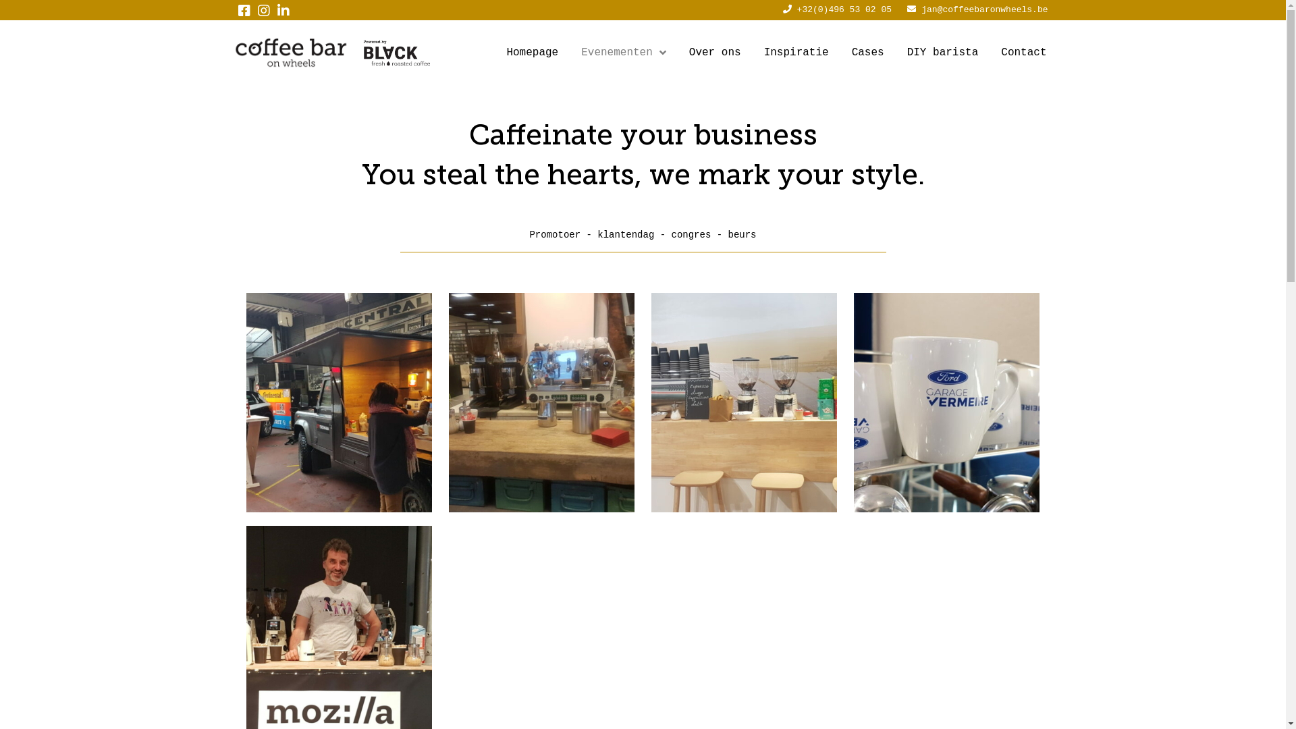  Describe the element at coordinates (624, 53) in the screenshot. I see `Evenementen` at that location.